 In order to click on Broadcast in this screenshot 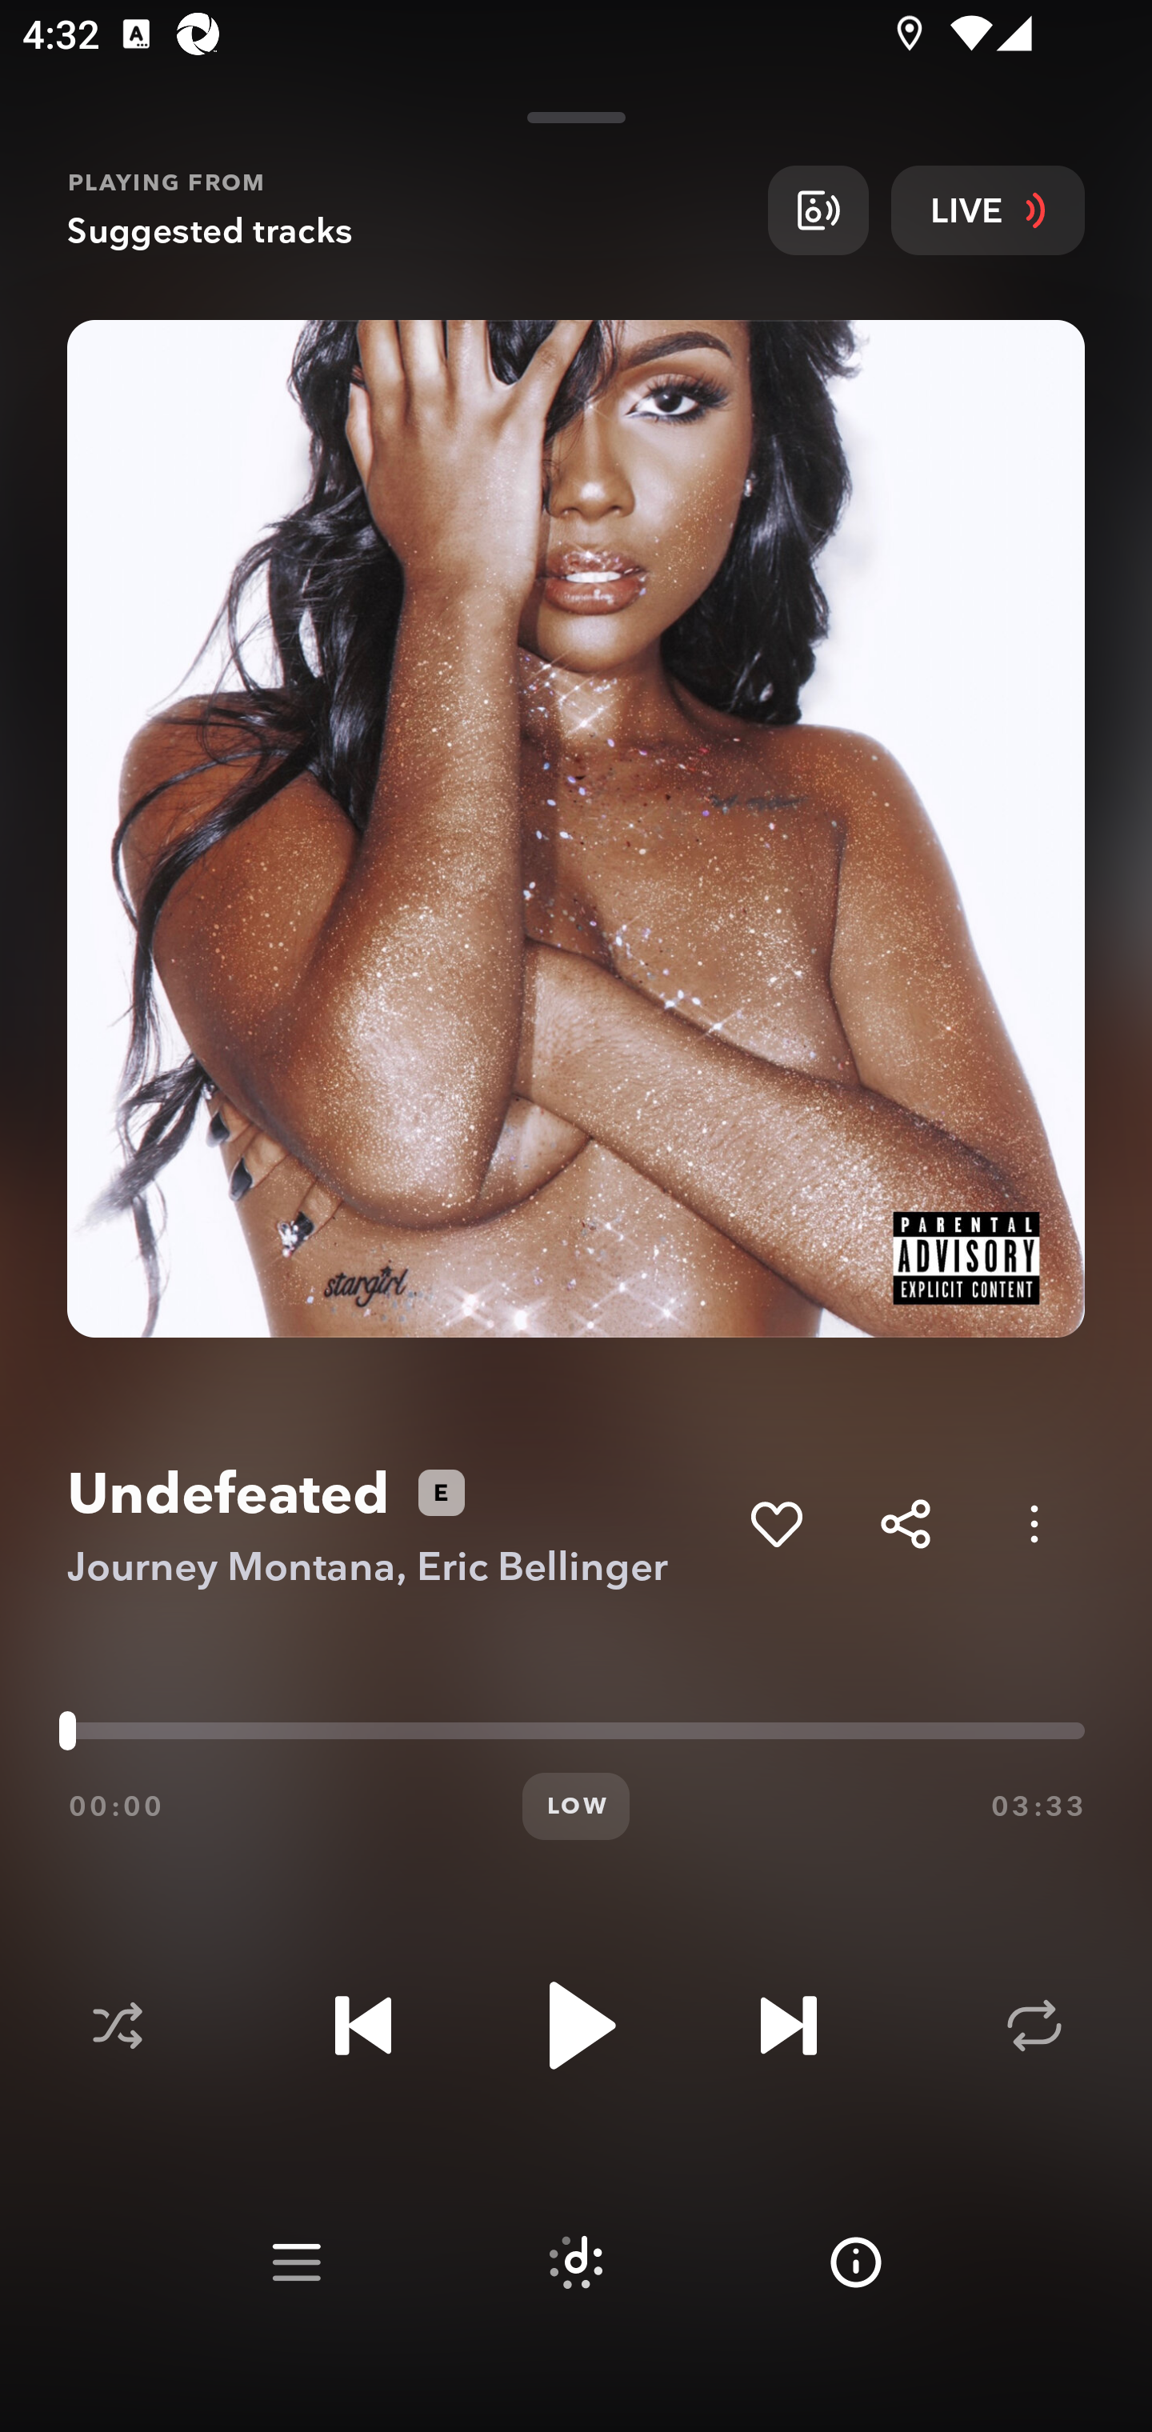, I will do `click(818, 210)`.